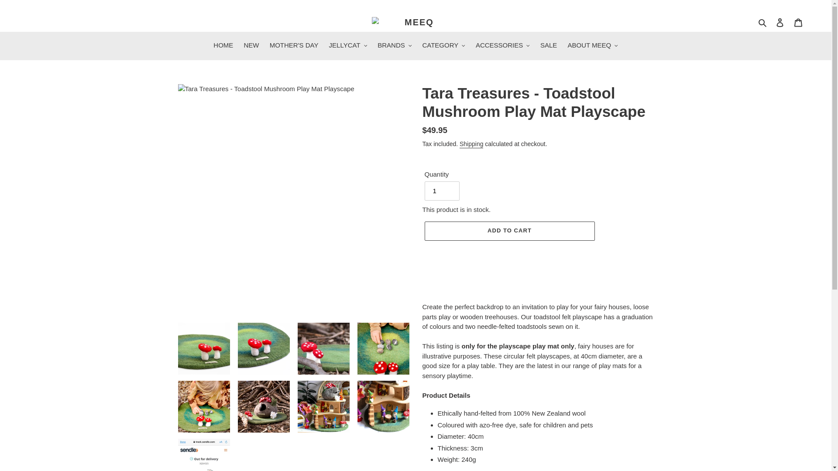 This screenshot has width=838, height=471. What do you see at coordinates (798, 23) in the screenshot?
I see `Cart` at bounding box center [798, 23].